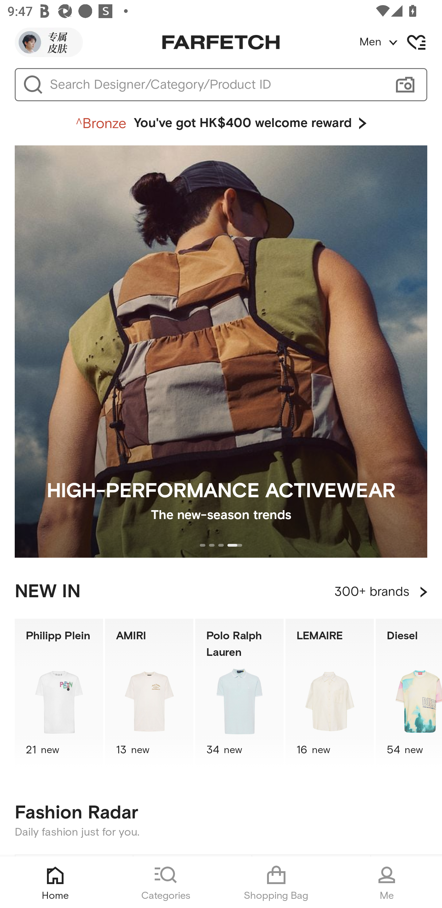 Image resolution: width=442 pixels, height=908 pixels. What do you see at coordinates (221, 592) in the screenshot?
I see `NEW IN 300+ brands` at bounding box center [221, 592].